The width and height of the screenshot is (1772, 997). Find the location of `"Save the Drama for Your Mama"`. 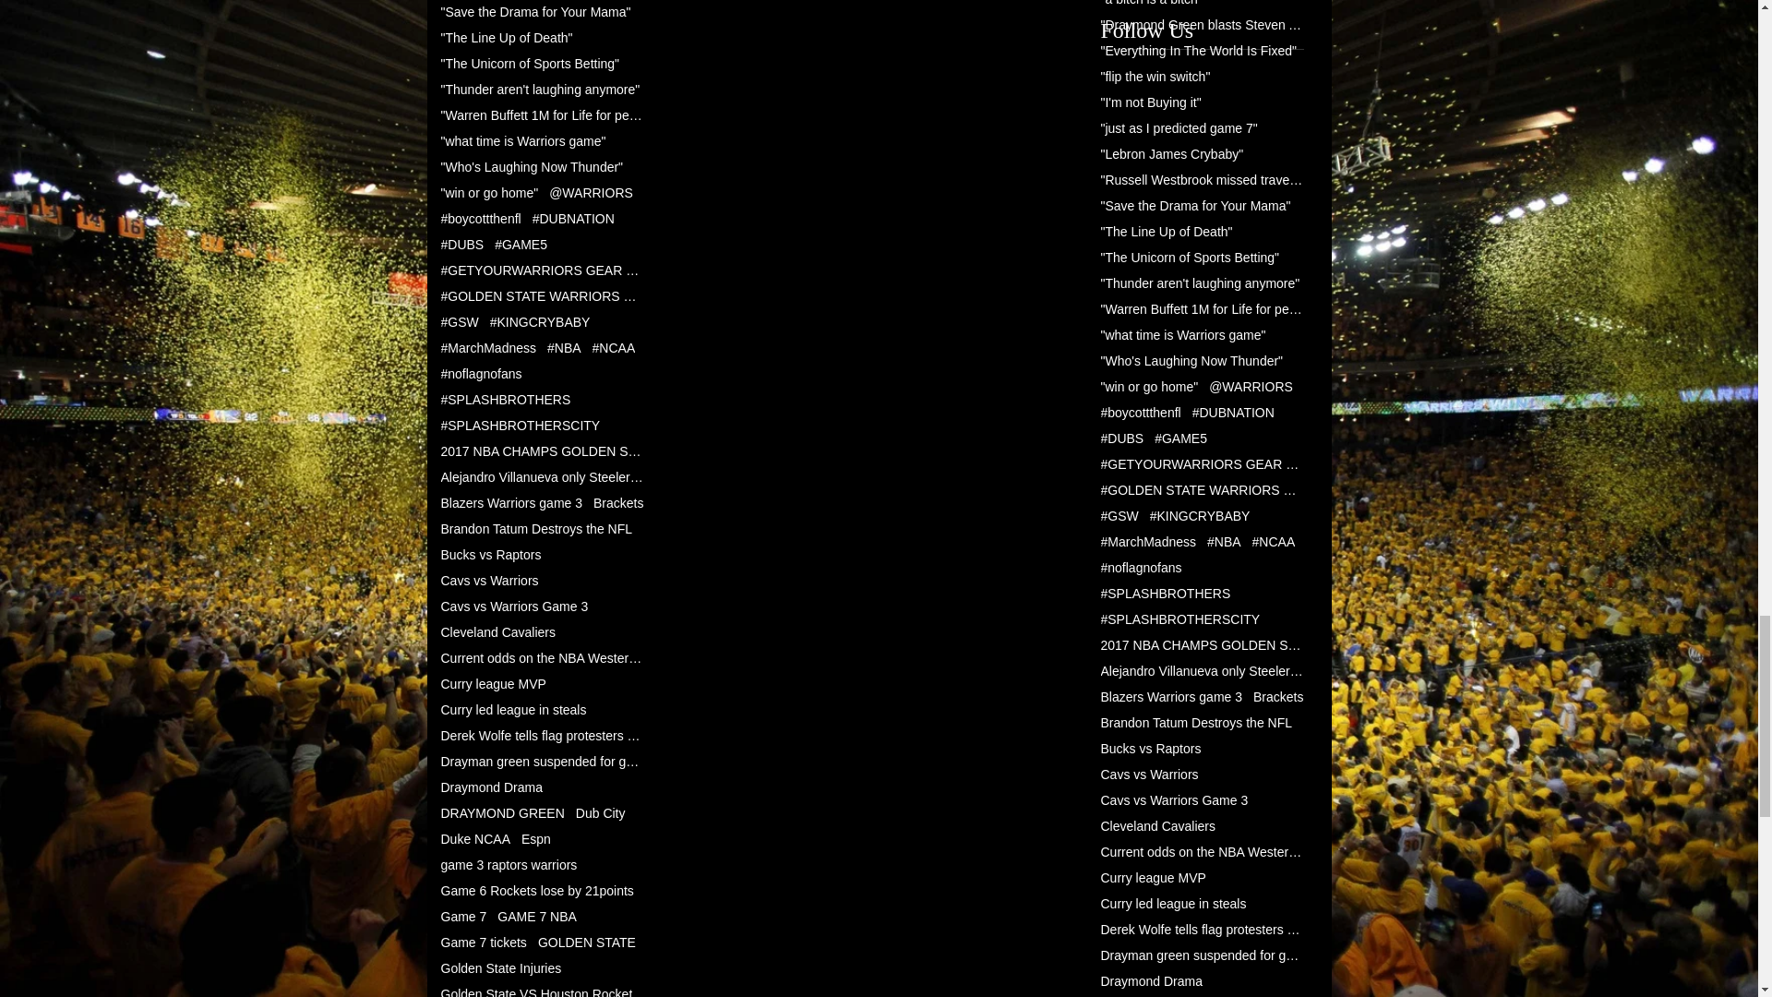

"Save the Drama for Your Mama" is located at coordinates (535, 11).